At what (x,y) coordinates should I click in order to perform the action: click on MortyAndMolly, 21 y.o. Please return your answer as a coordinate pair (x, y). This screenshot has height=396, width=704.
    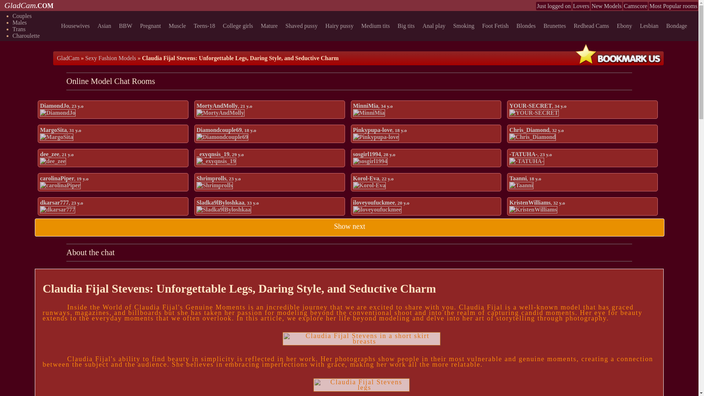
    Looking at the image, I should click on (224, 106).